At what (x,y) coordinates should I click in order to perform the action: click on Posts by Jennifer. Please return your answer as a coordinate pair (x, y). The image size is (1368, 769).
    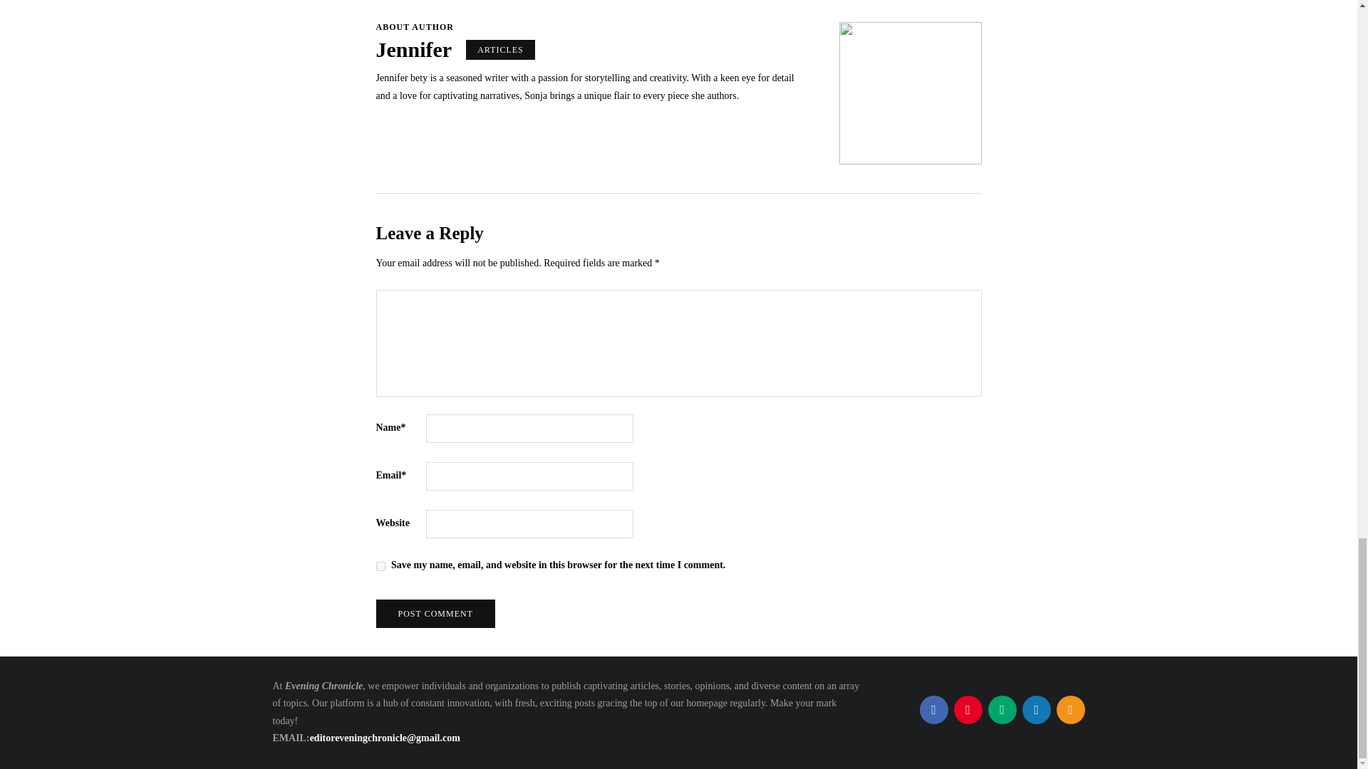
    Looking at the image, I should click on (415, 48).